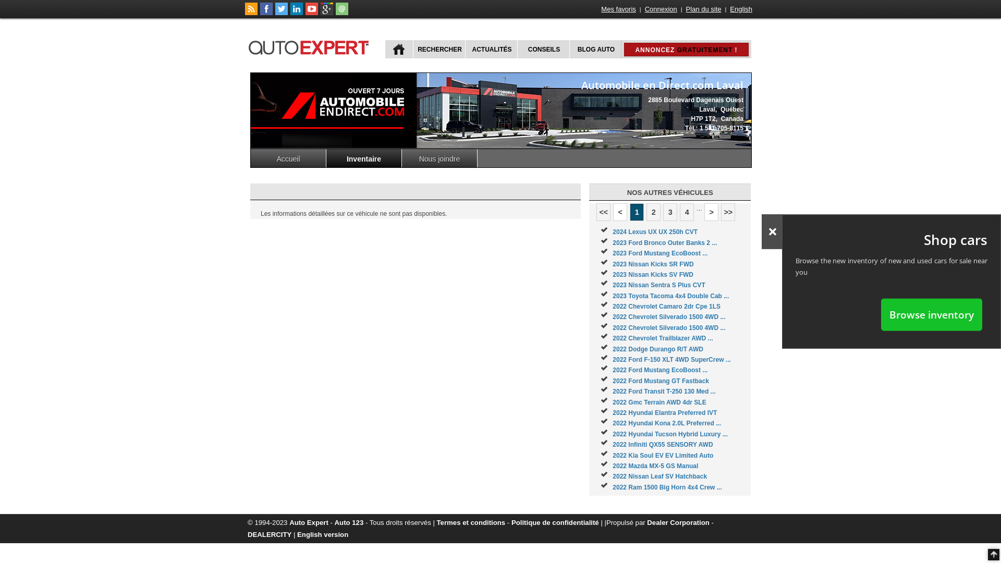 This screenshot has height=563, width=1001. I want to click on 2022 Ford Mustang EcoBoost ..., so click(660, 370).